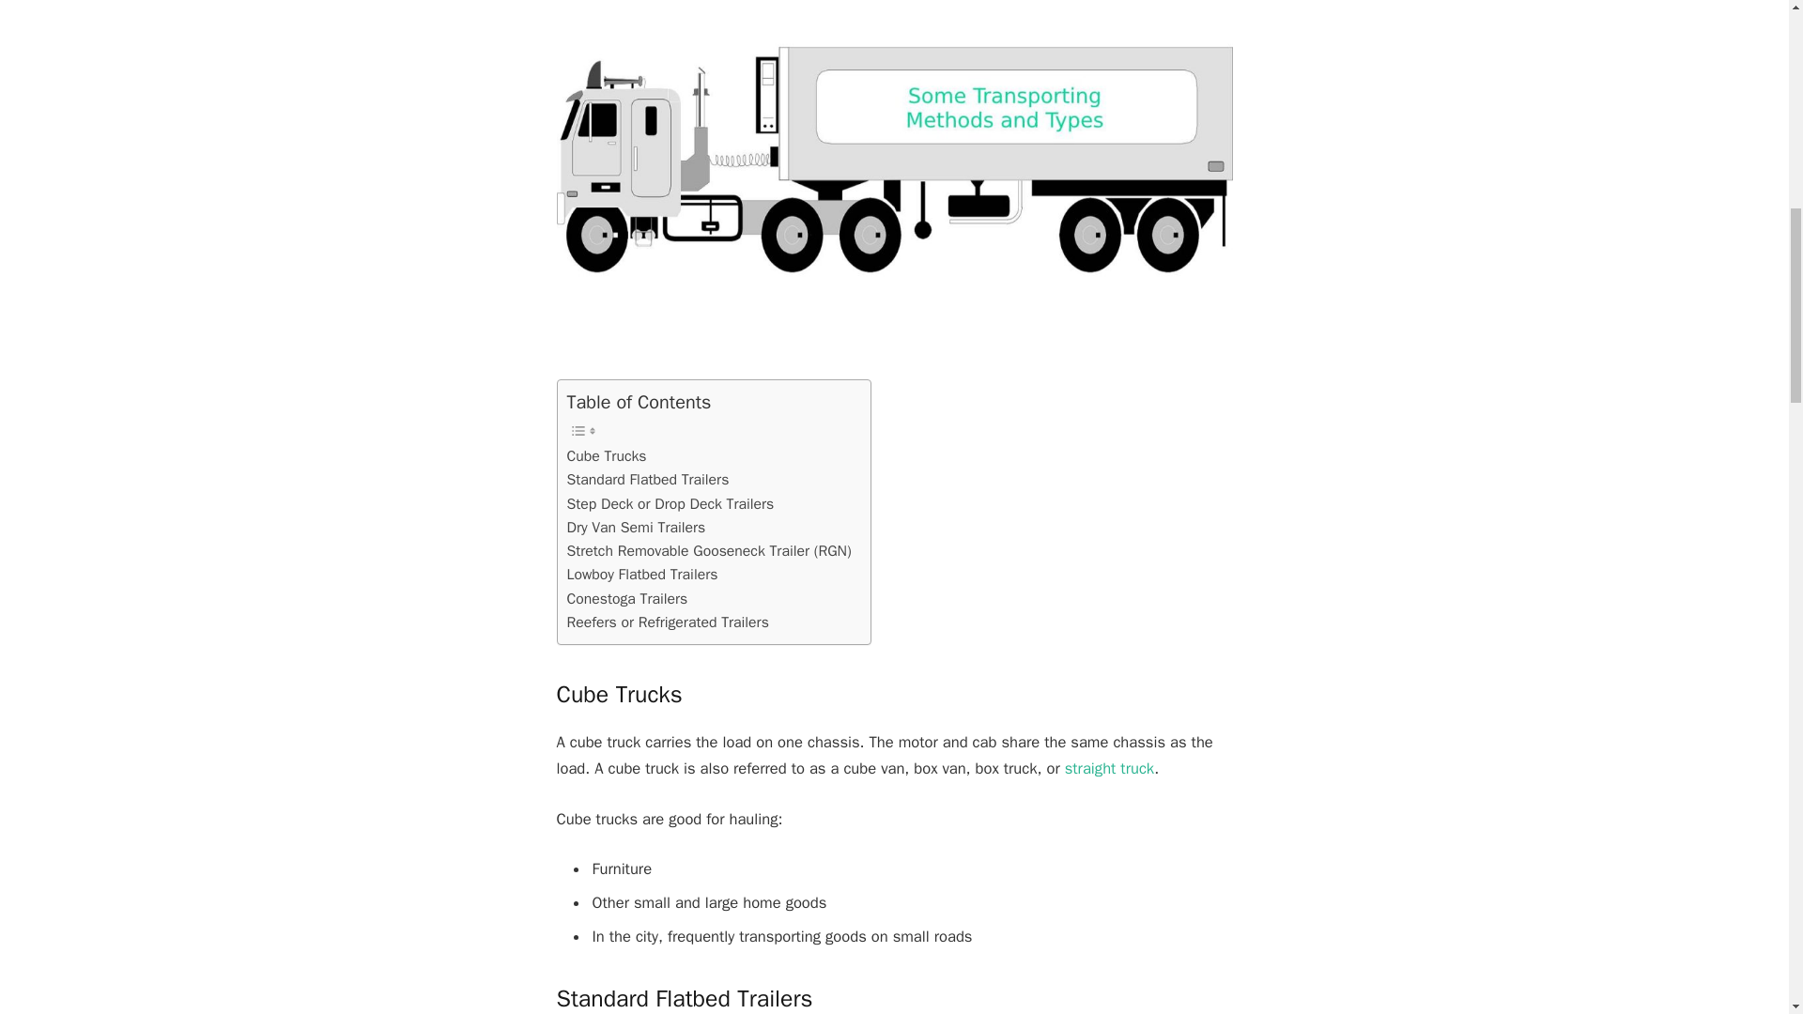 This screenshot has height=1014, width=1803. I want to click on Cube Trucks, so click(607, 456).